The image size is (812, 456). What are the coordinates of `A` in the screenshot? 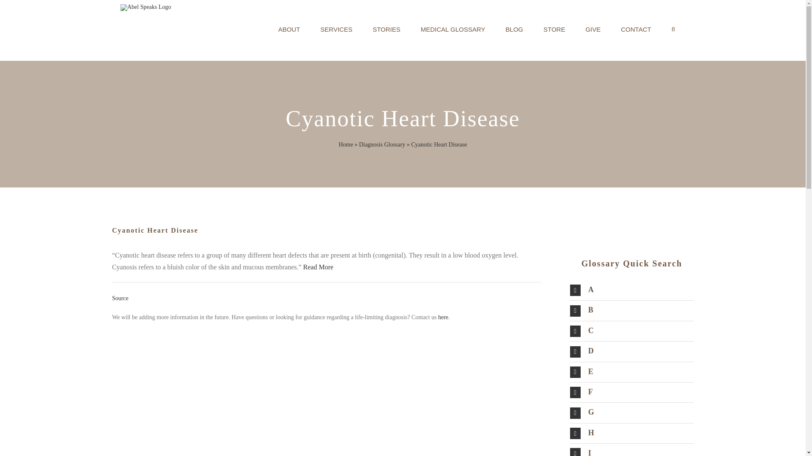 It's located at (631, 290).